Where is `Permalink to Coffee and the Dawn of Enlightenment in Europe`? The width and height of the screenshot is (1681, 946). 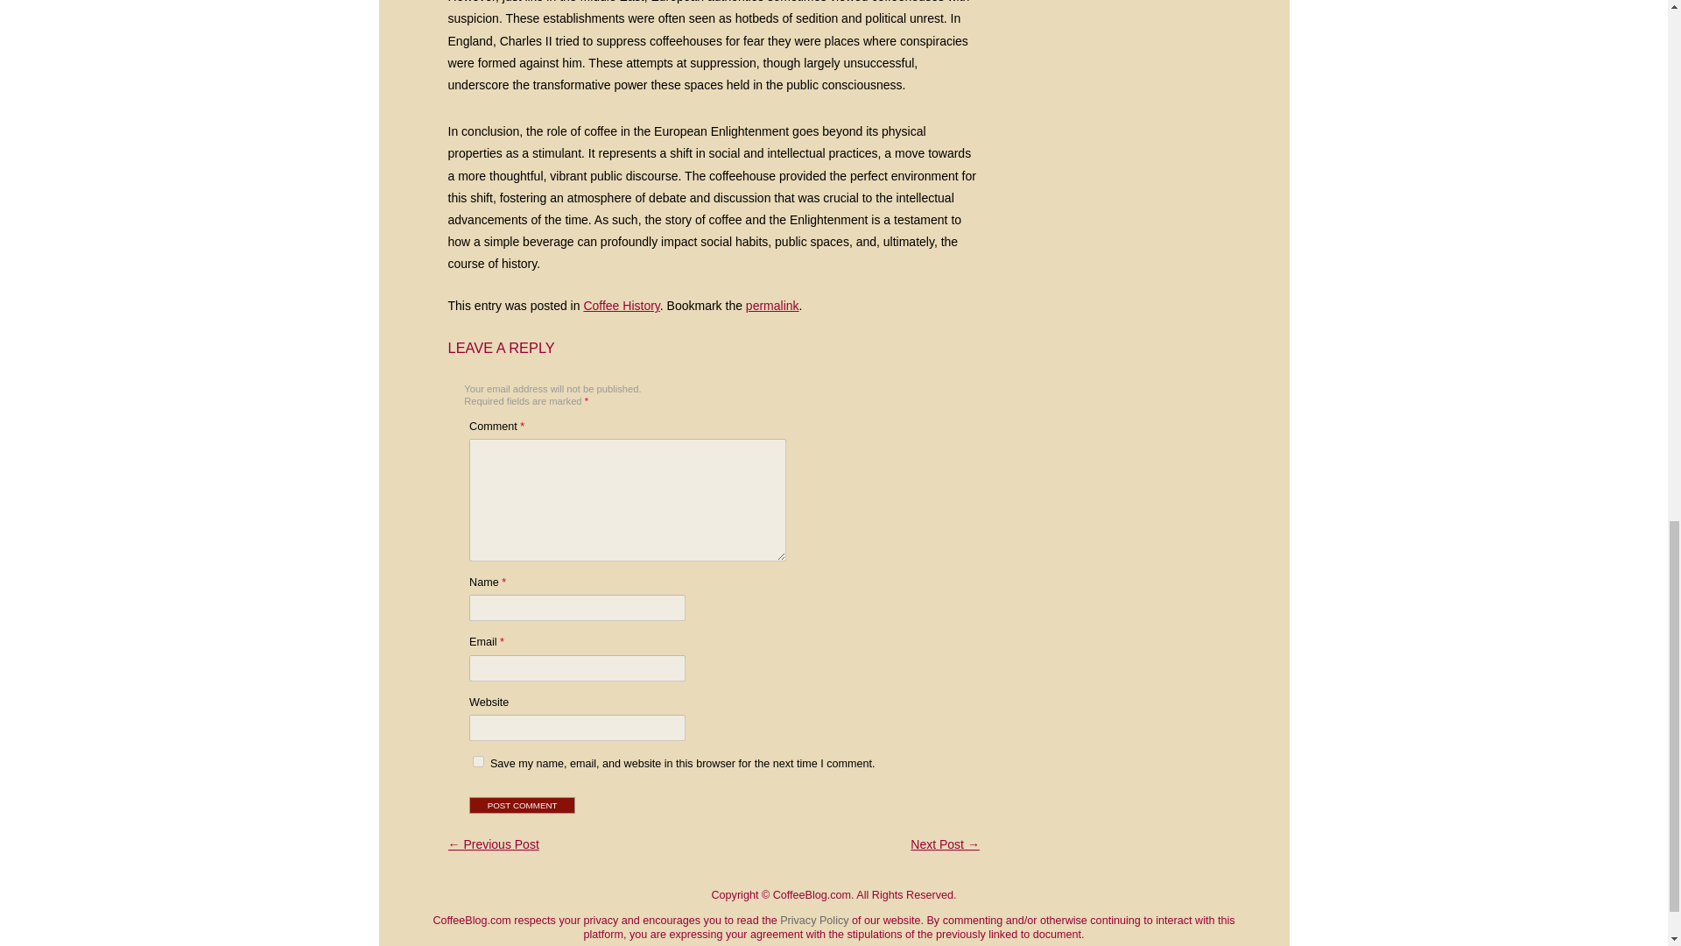 Permalink to Coffee and the Dawn of Enlightenment in Europe is located at coordinates (772, 306).